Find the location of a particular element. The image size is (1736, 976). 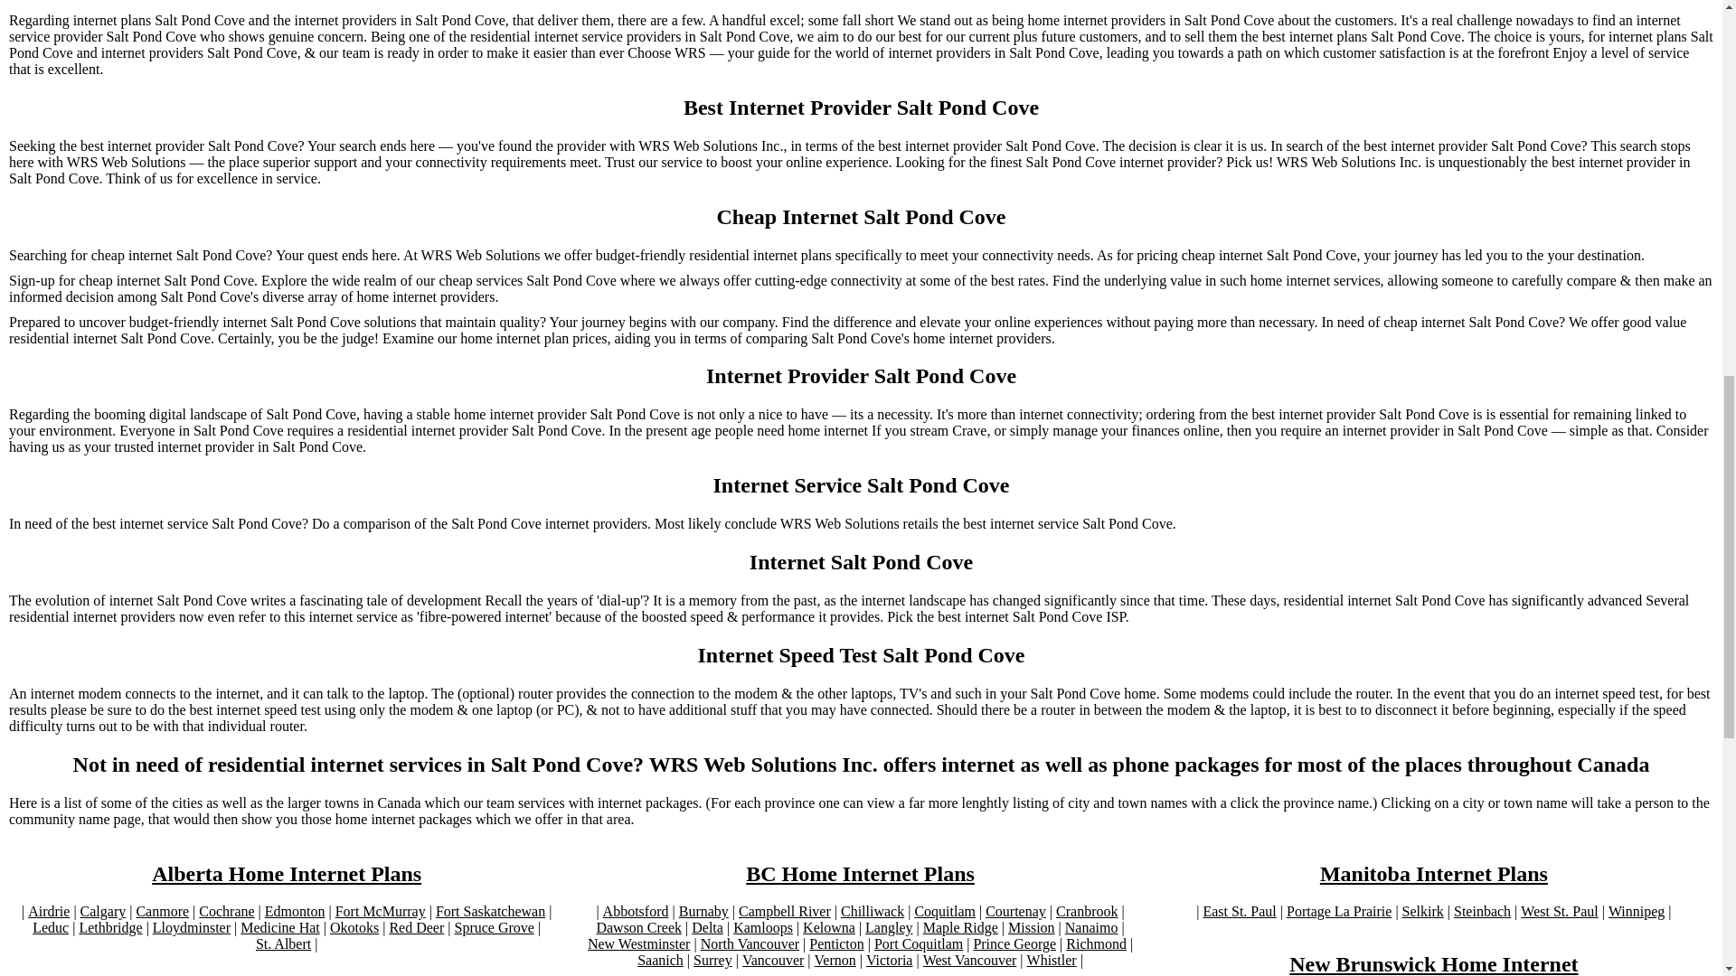

Alberta Home Internet Plans is located at coordinates (287, 873).